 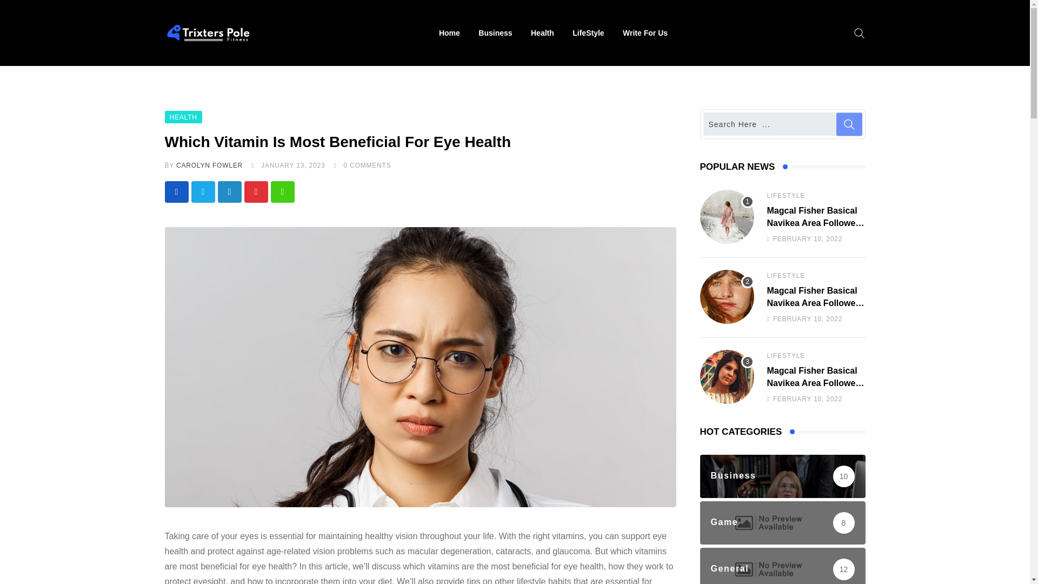 What do you see at coordinates (183, 116) in the screenshot?
I see `HEALTH` at bounding box center [183, 116].